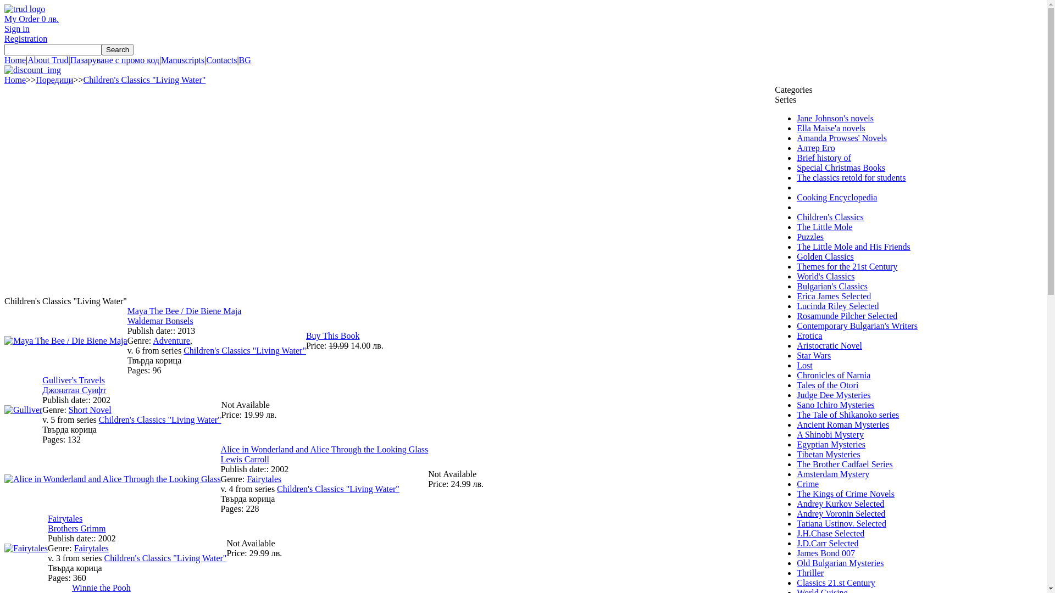 The width and height of the screenshot is (1055, 593). Describe the element at coordinates (841, 514) in the screenshot. I see `Andrey Voronin Selected` at that location.